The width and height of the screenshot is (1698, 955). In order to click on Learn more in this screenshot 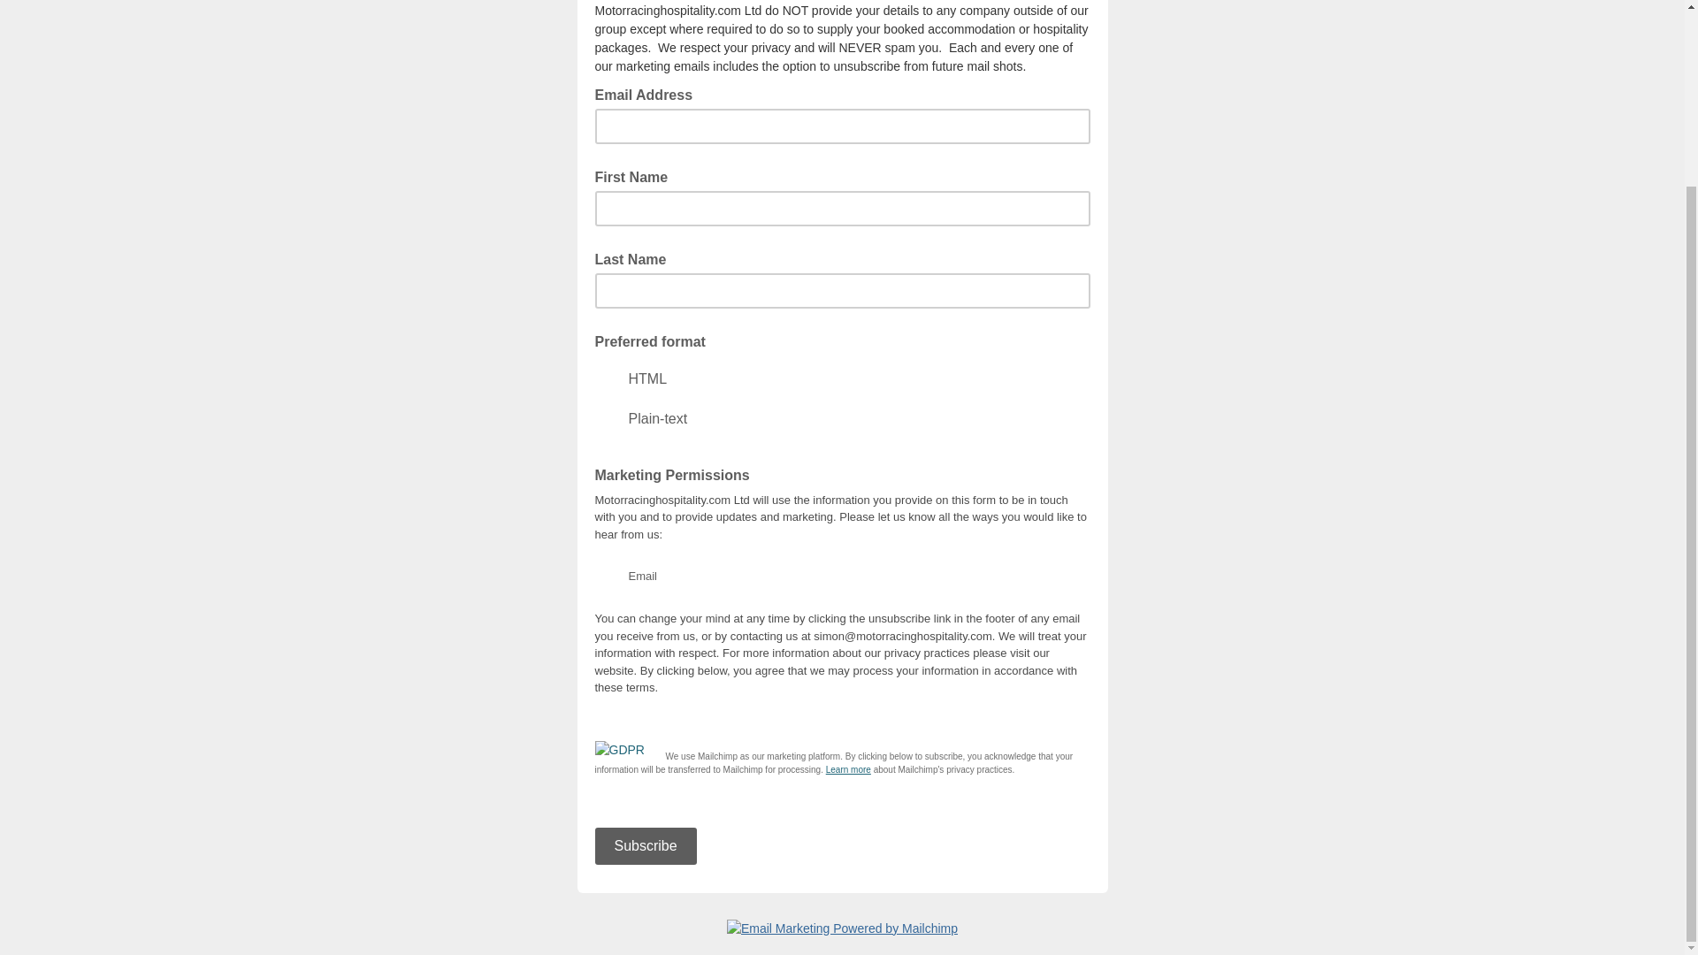, I will do `click(847, 769)`.